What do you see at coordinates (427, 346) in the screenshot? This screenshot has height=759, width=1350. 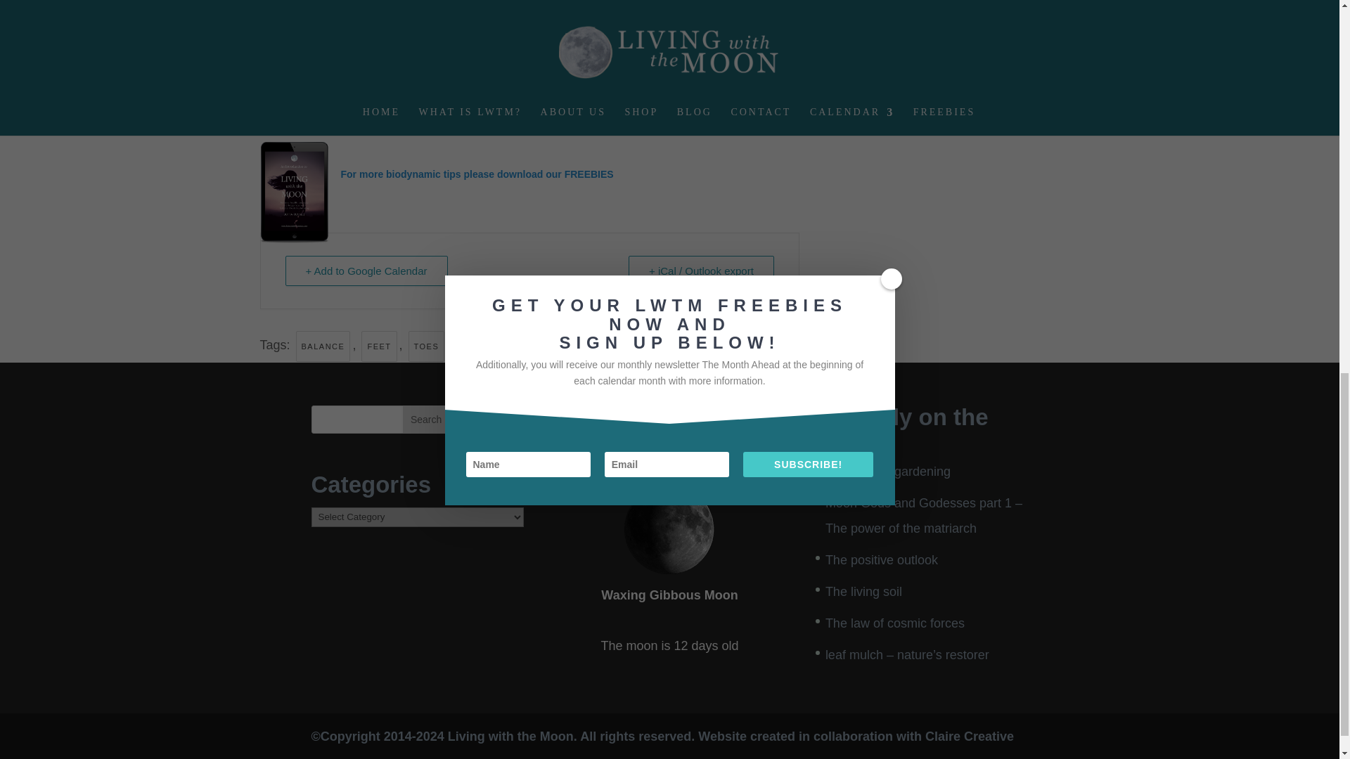 I see `TOES` at bounding box center [427, 346].